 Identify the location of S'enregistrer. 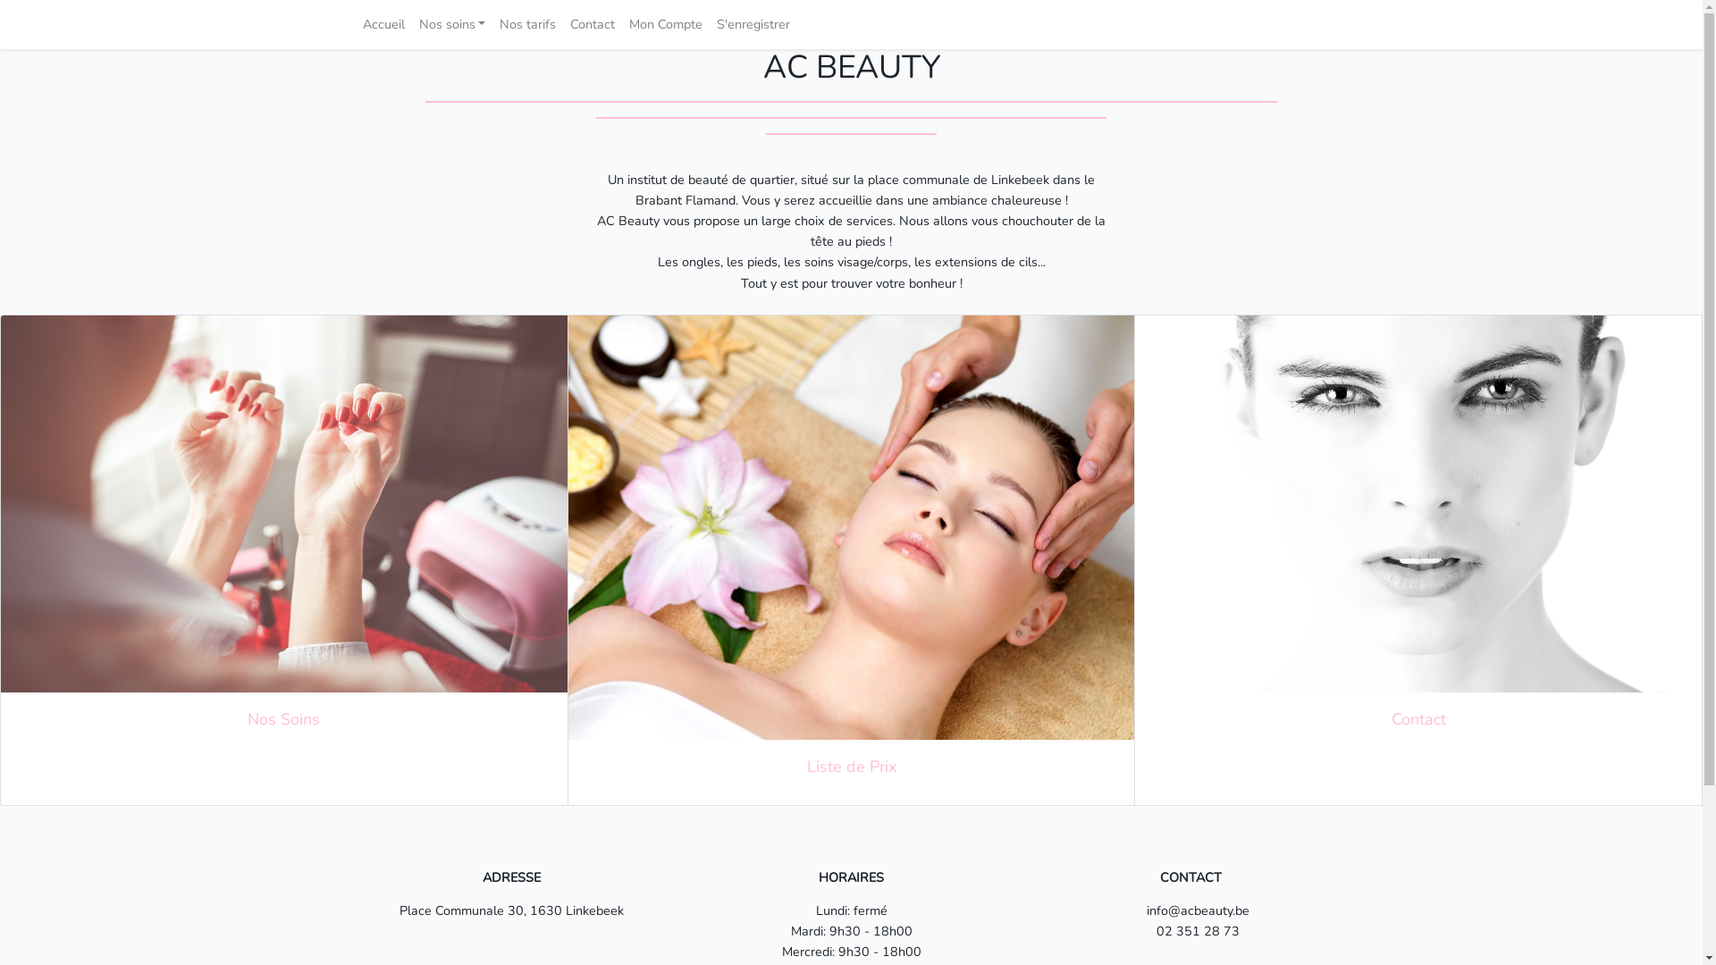
(753, 25).